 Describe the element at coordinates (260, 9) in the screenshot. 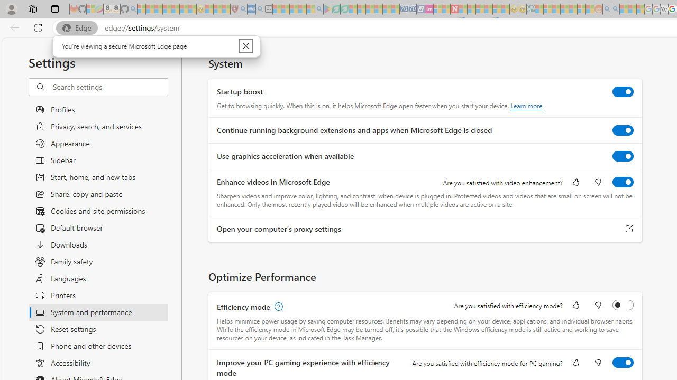

I see `utah sues federal government - Search - Sleeping` at that location.